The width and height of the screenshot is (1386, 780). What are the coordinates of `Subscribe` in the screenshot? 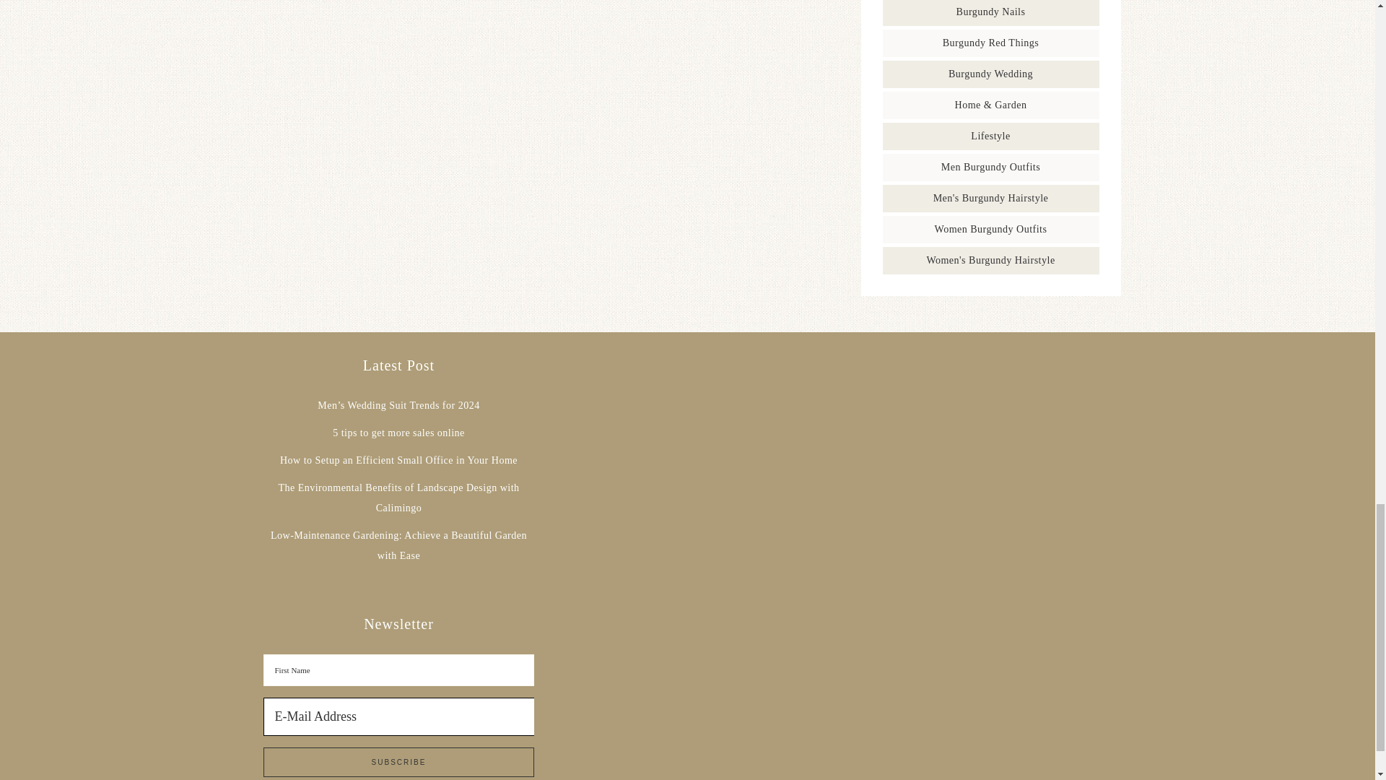 It's located at (398, 761).